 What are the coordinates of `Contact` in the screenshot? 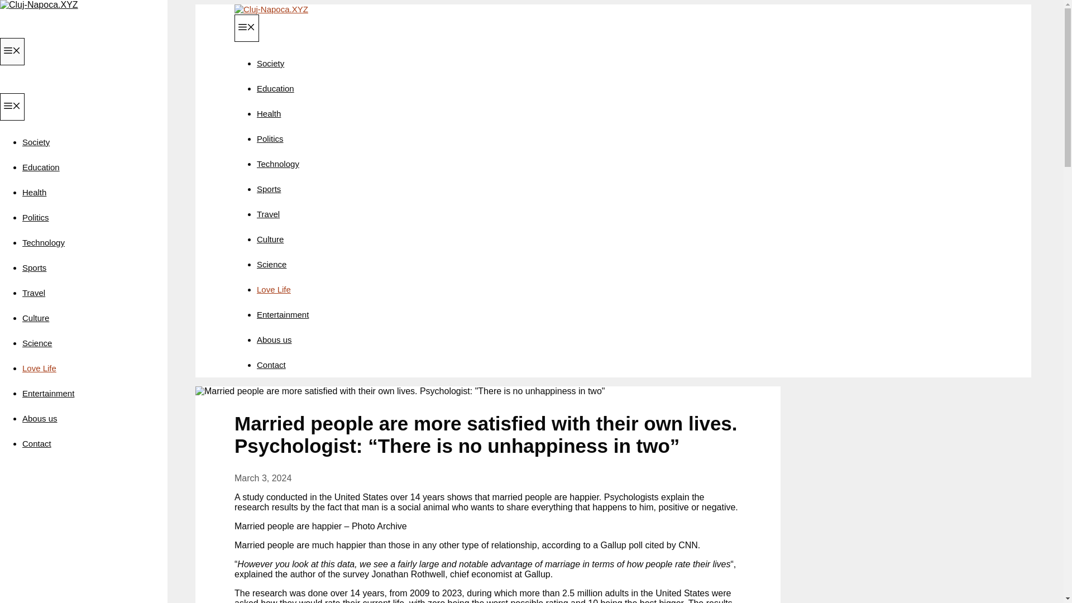 It's located at (37, 443).